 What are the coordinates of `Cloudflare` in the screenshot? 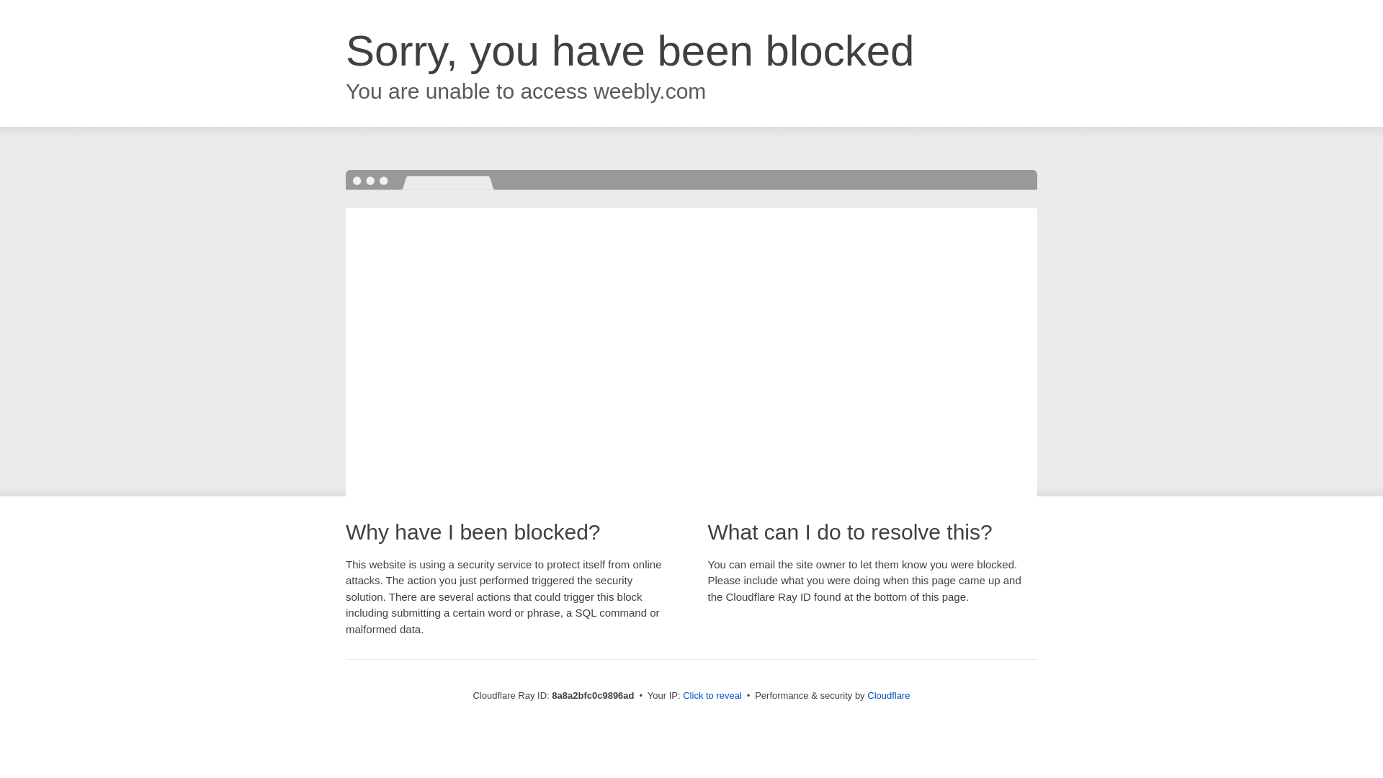 It's located at (888, 695).